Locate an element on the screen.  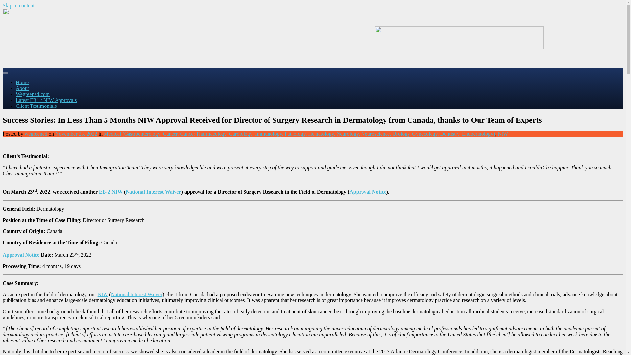
wegreened is located at coordinates (36, 133).